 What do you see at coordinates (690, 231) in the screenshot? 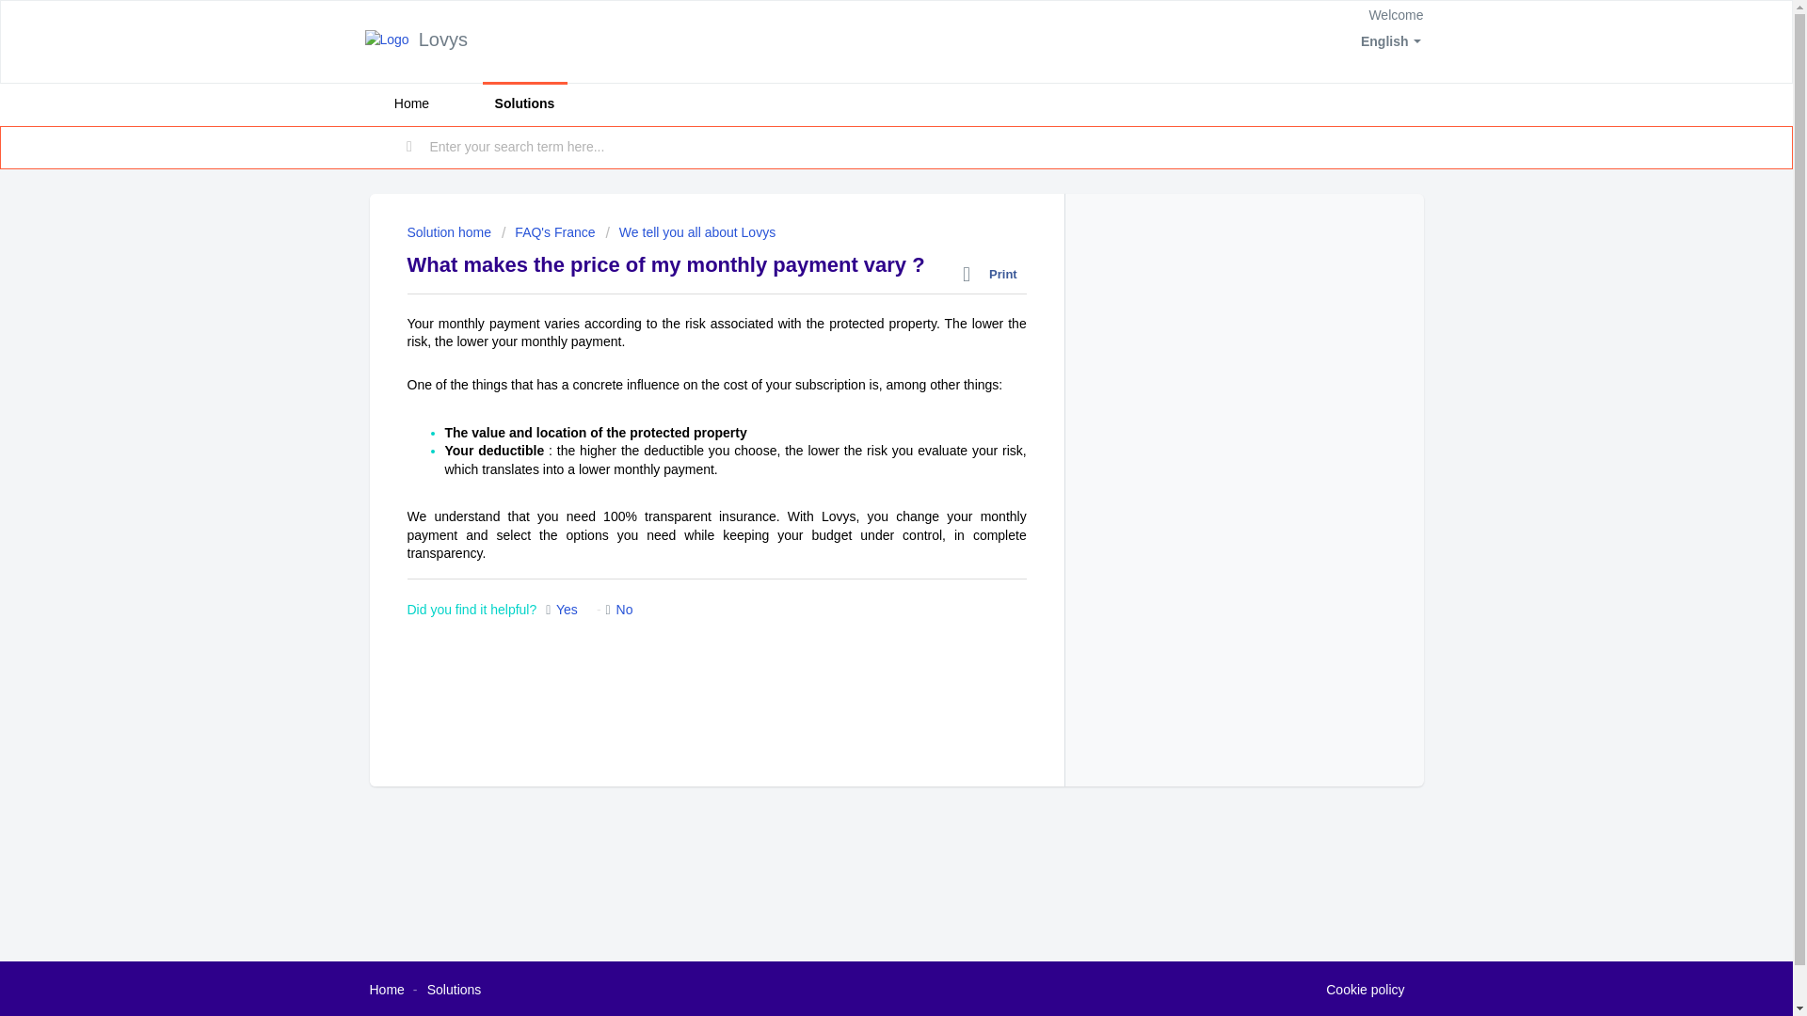
I see `We tell you all about Lovys` at bounding box center [690, 231].